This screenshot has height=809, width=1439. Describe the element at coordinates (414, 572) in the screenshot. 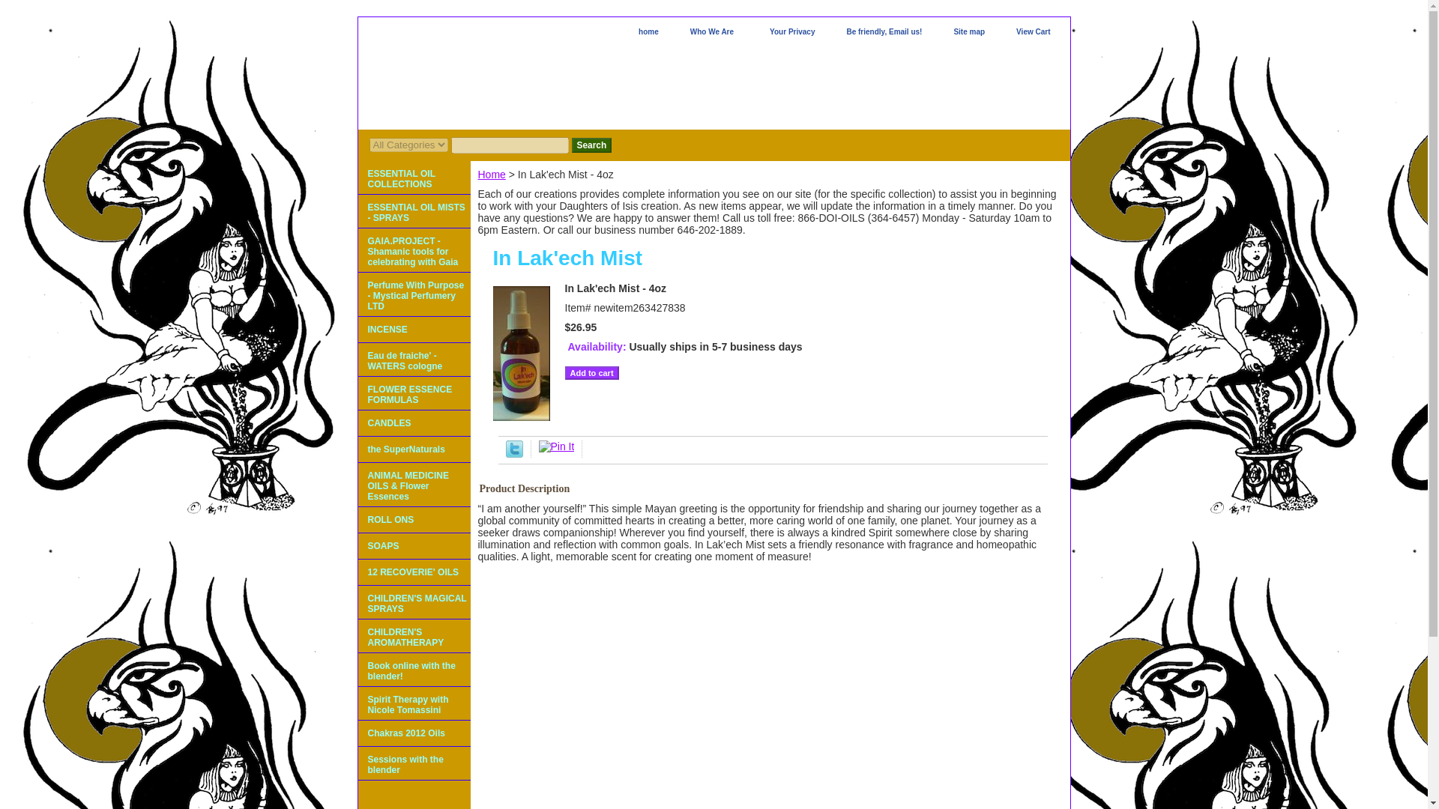

I see `12 RECOVERIE' OILS` at that location.